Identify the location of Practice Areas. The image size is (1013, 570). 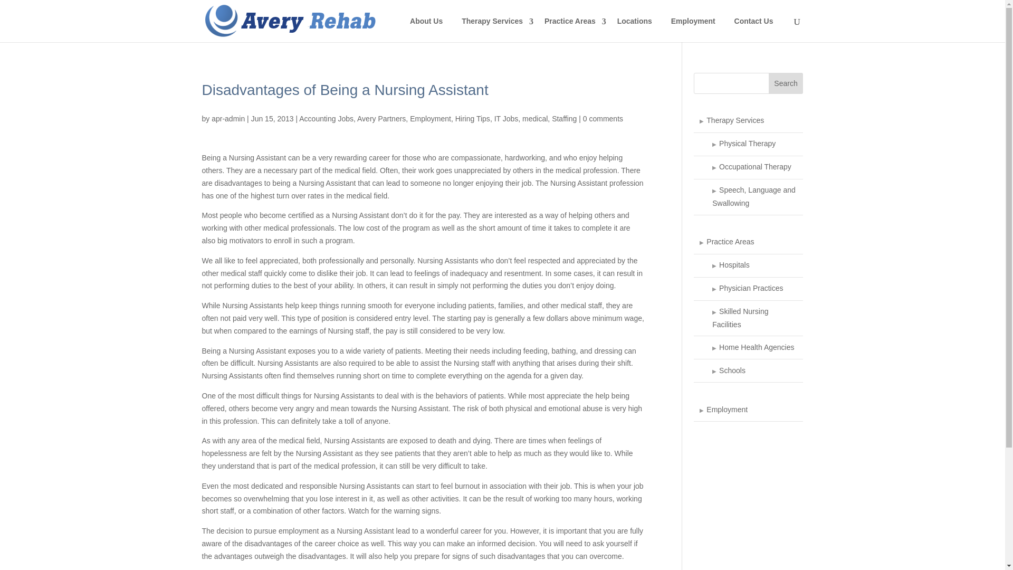
(748, 243).